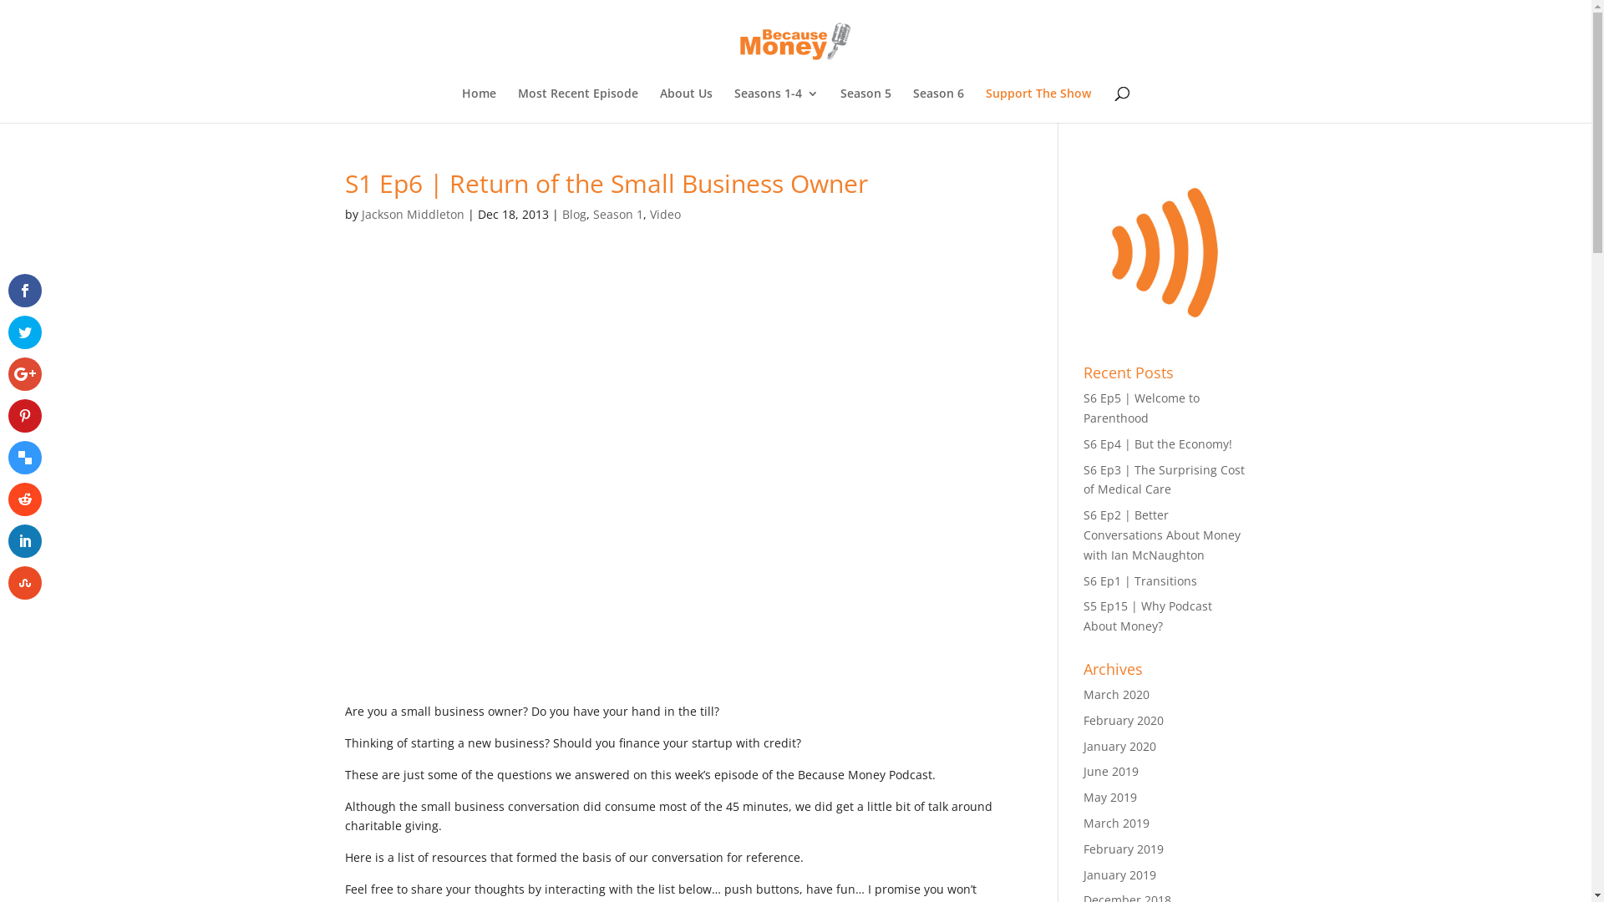  I want to click on Support The Show, so click(1038, 105).